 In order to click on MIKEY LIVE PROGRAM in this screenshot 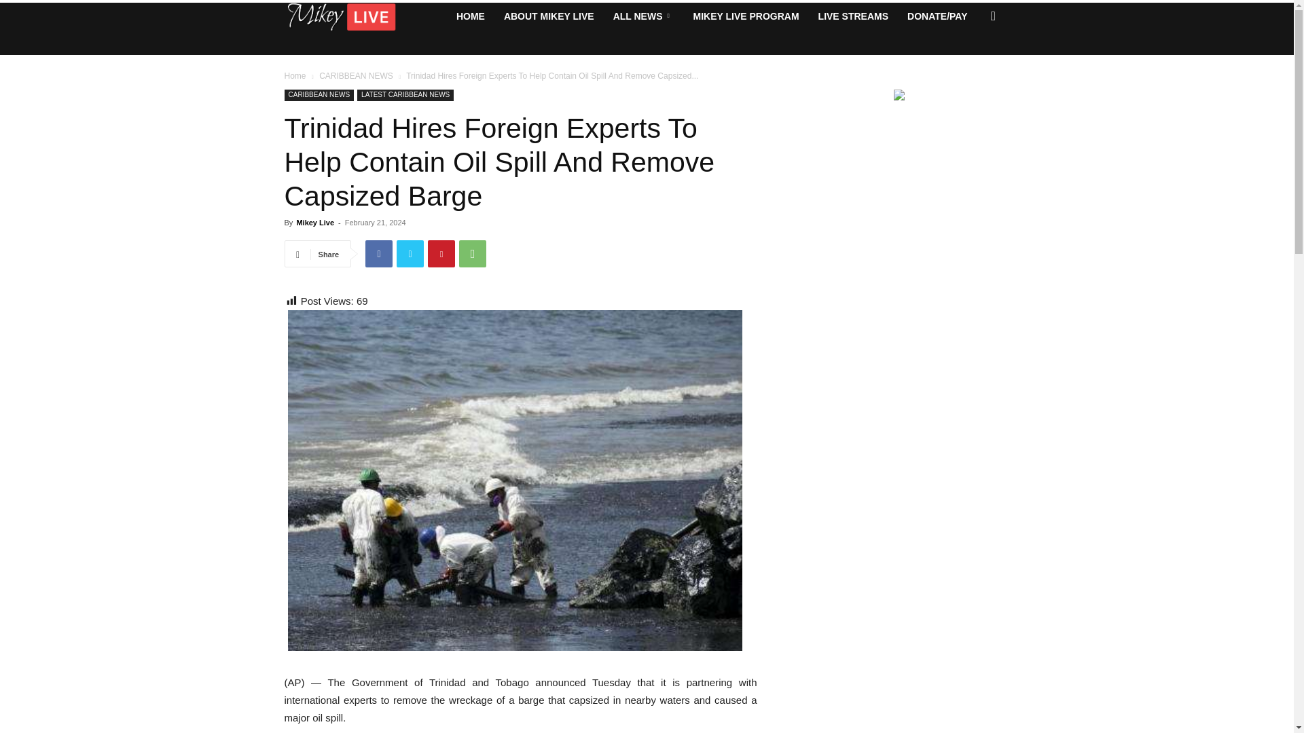, I will do `click(746, 16)`.